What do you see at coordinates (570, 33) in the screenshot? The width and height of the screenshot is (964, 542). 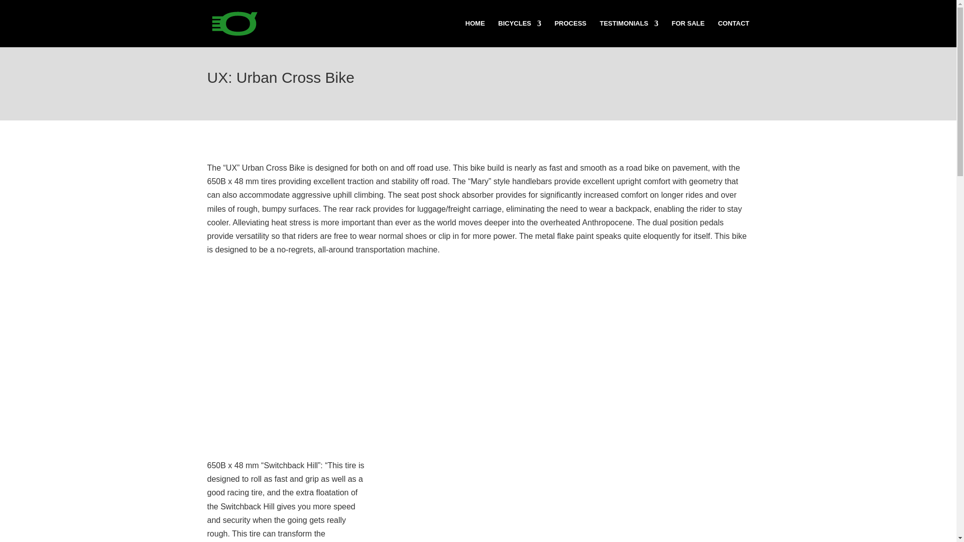 I see `PROCESS` at bounding box center [570, 33].